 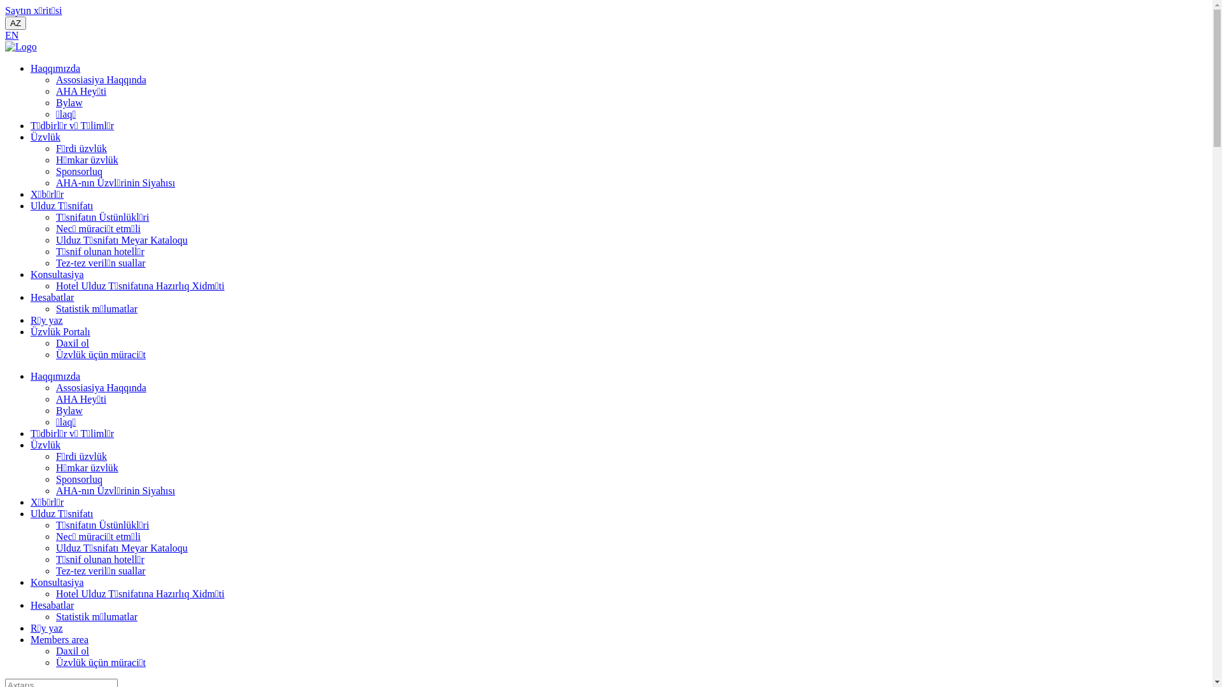 What do you see at coordinates (15, 23) in the screenshot?
I see `AZ` at bounding box center [15, 23].